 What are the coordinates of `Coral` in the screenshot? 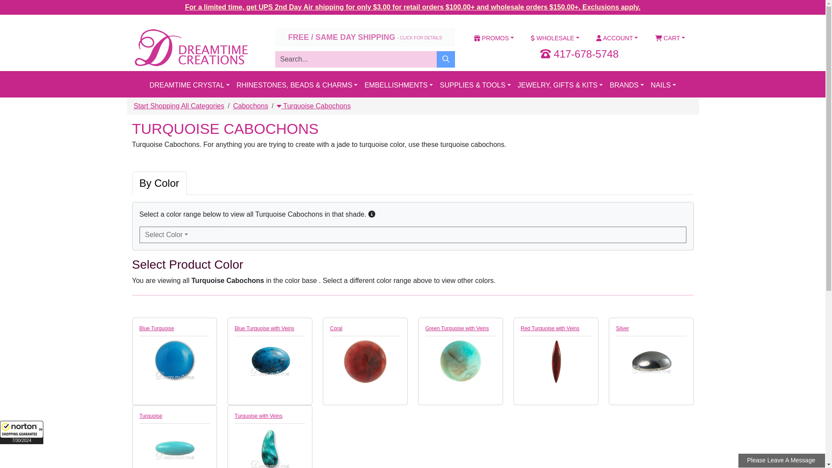 It's located at (365, 361).